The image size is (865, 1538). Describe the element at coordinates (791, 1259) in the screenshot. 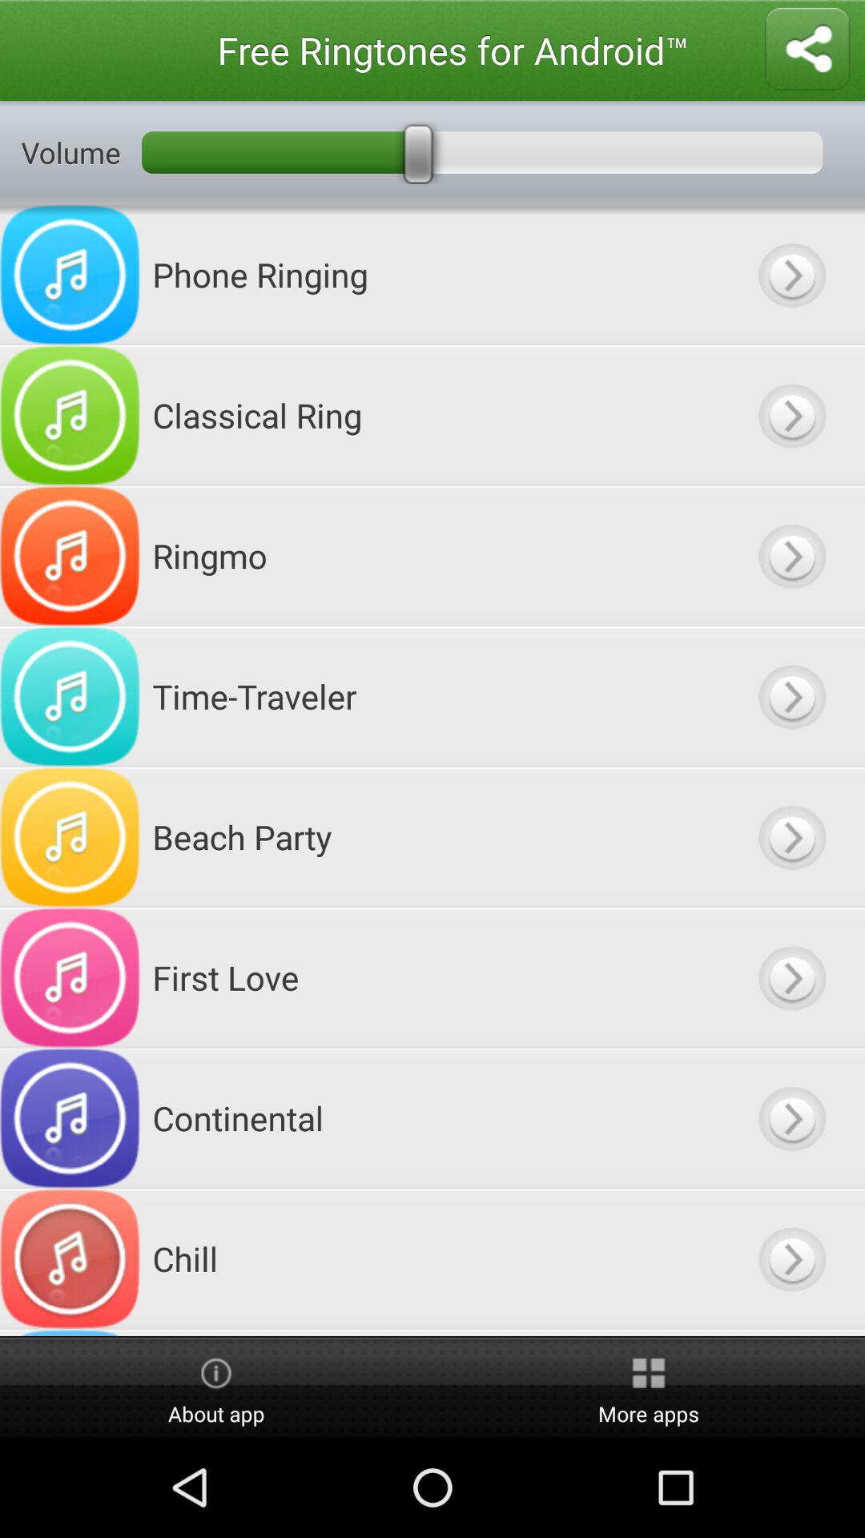

I see `click the next` at that location.